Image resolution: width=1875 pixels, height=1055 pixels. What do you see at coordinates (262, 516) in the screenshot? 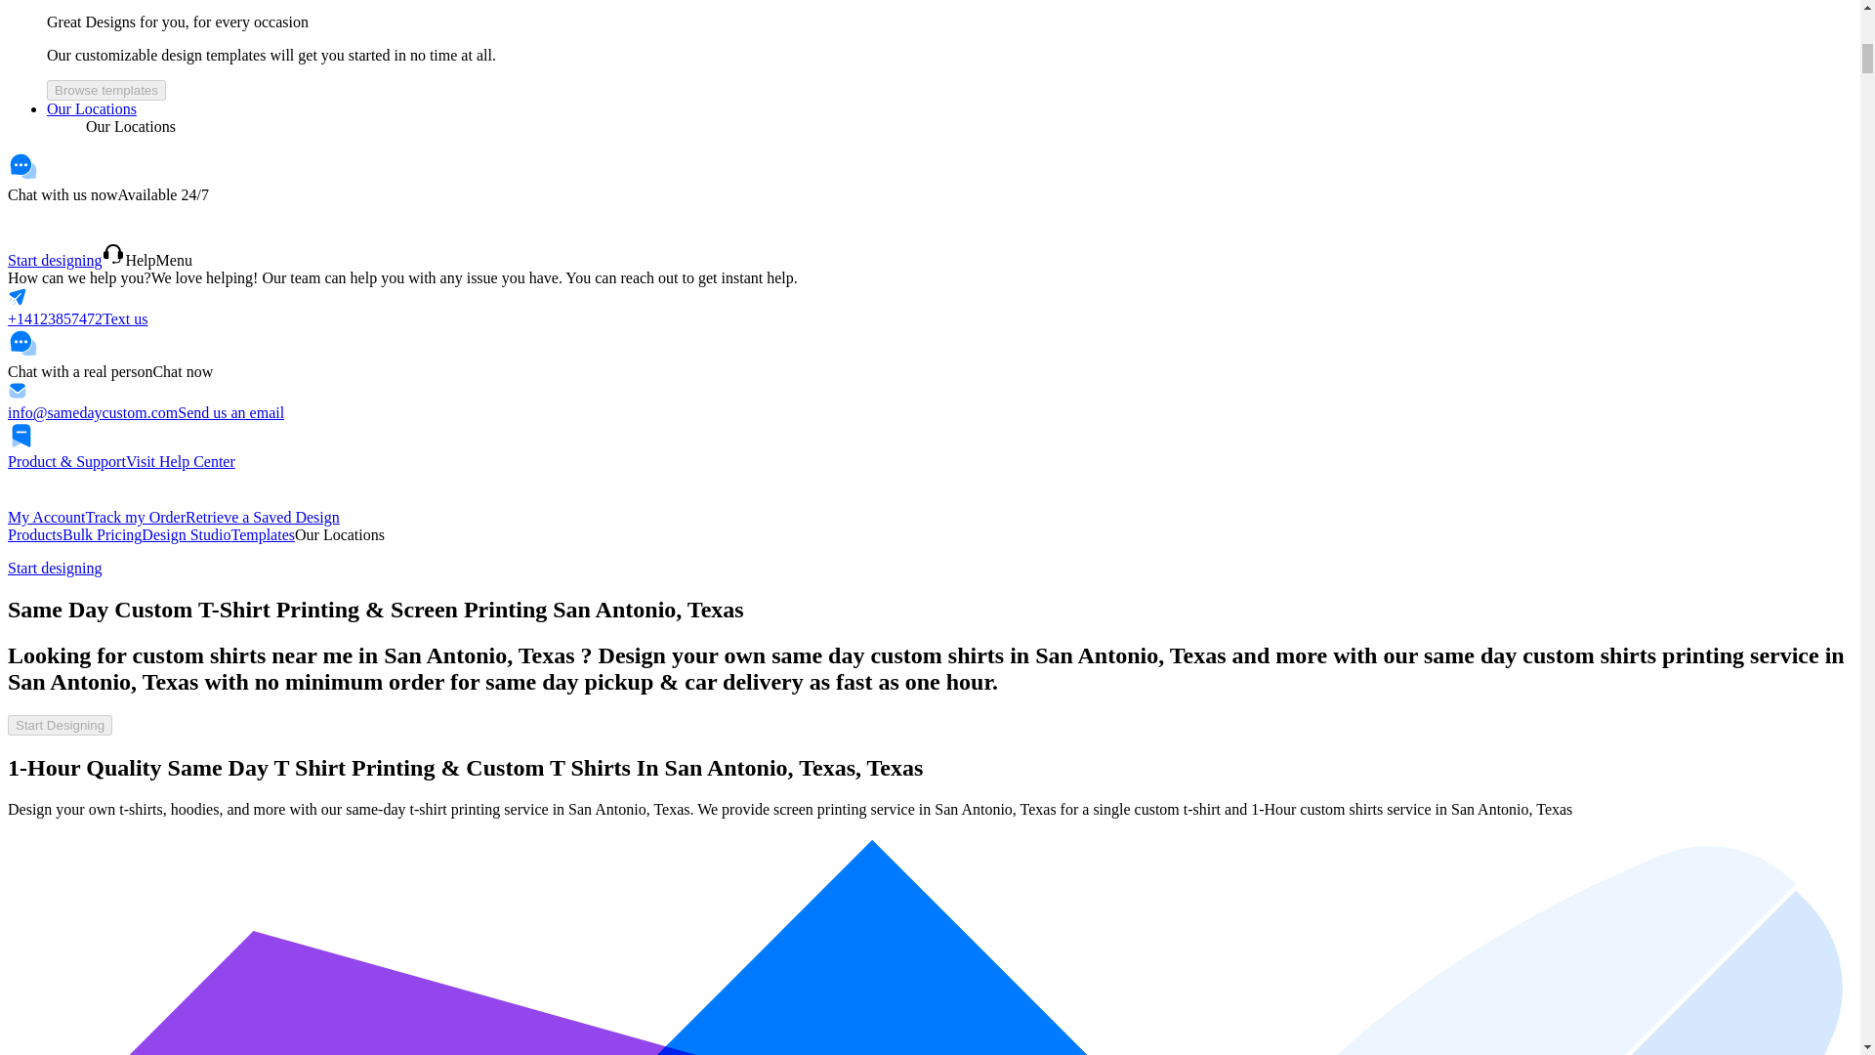
I see `Retrieve a Saved Design` at bounding box center [262, 516].